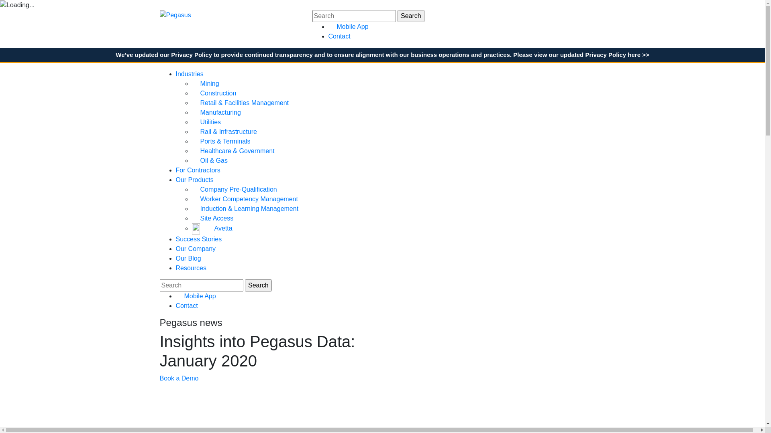 The height and width of the screenshot is (433, 771). What do you see at coordinates (175, 14) in the screenshot?
I see `Pegasus` at bounding box center [175, 14].